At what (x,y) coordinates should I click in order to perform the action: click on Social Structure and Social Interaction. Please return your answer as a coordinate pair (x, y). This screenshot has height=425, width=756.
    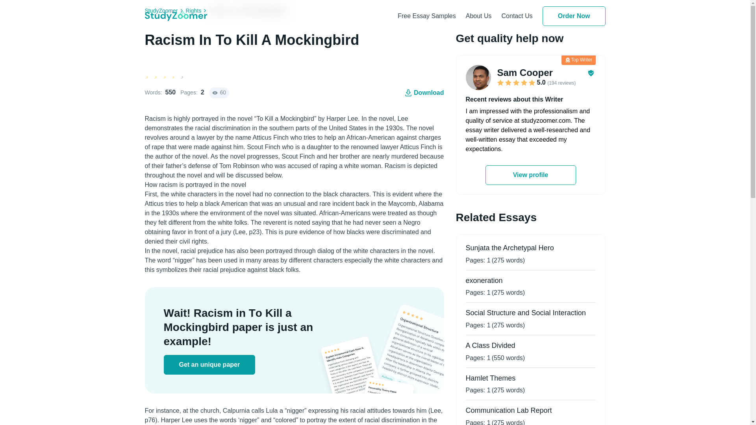
    Looking at the image, I should click on (525, 312).